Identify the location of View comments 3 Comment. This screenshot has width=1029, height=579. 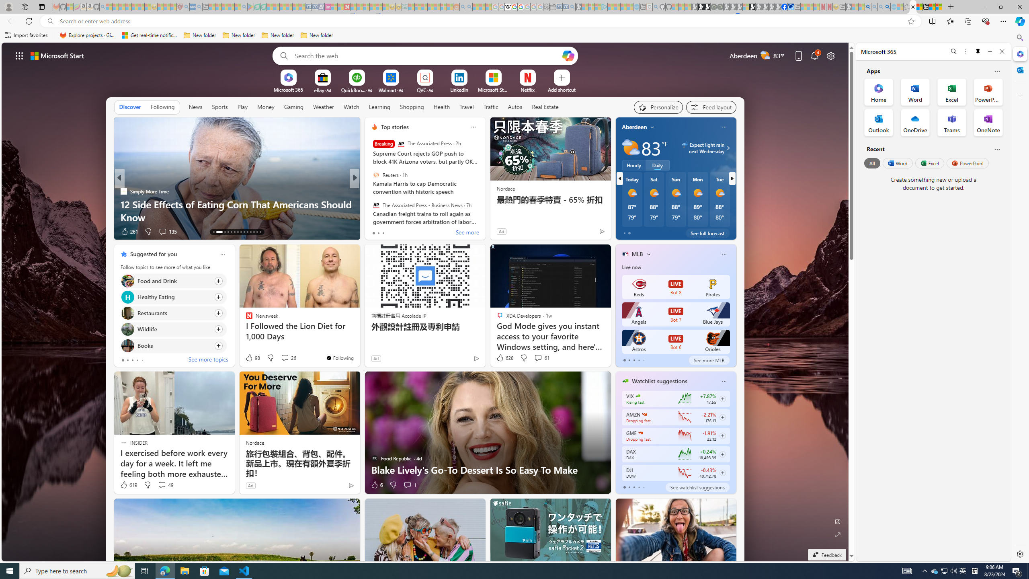
(408, 231).